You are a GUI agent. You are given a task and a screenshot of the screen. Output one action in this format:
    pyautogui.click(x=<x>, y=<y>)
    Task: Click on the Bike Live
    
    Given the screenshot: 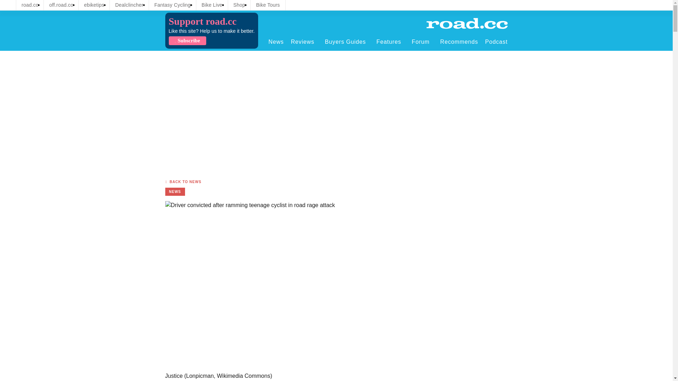 What is the action you would take?
    pyautogui.click(x=212, y=5)
    